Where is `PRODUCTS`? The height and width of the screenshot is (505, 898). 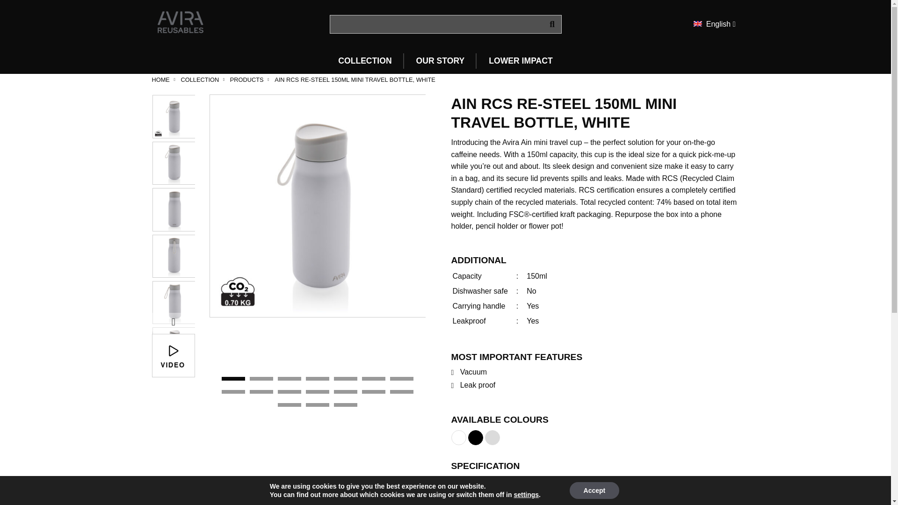
PRODUCTS is located at coordinates (247, 79).